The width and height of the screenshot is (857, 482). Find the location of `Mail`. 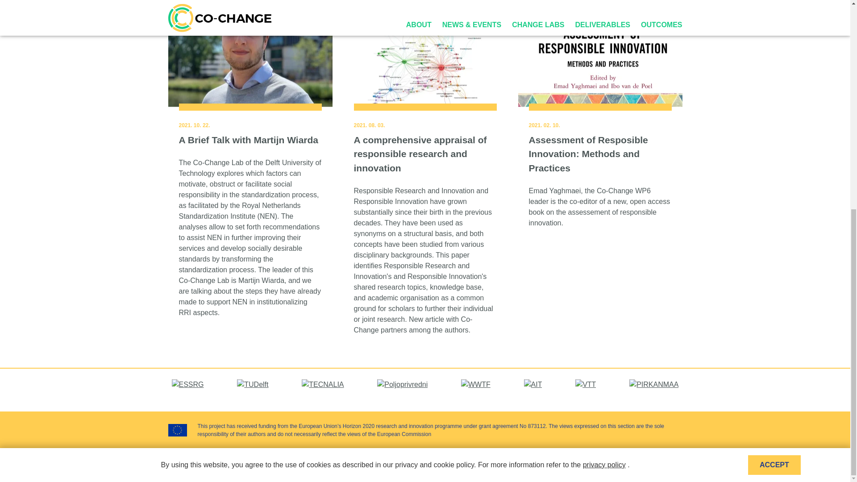

Mail is located at coordinates (655, 466).